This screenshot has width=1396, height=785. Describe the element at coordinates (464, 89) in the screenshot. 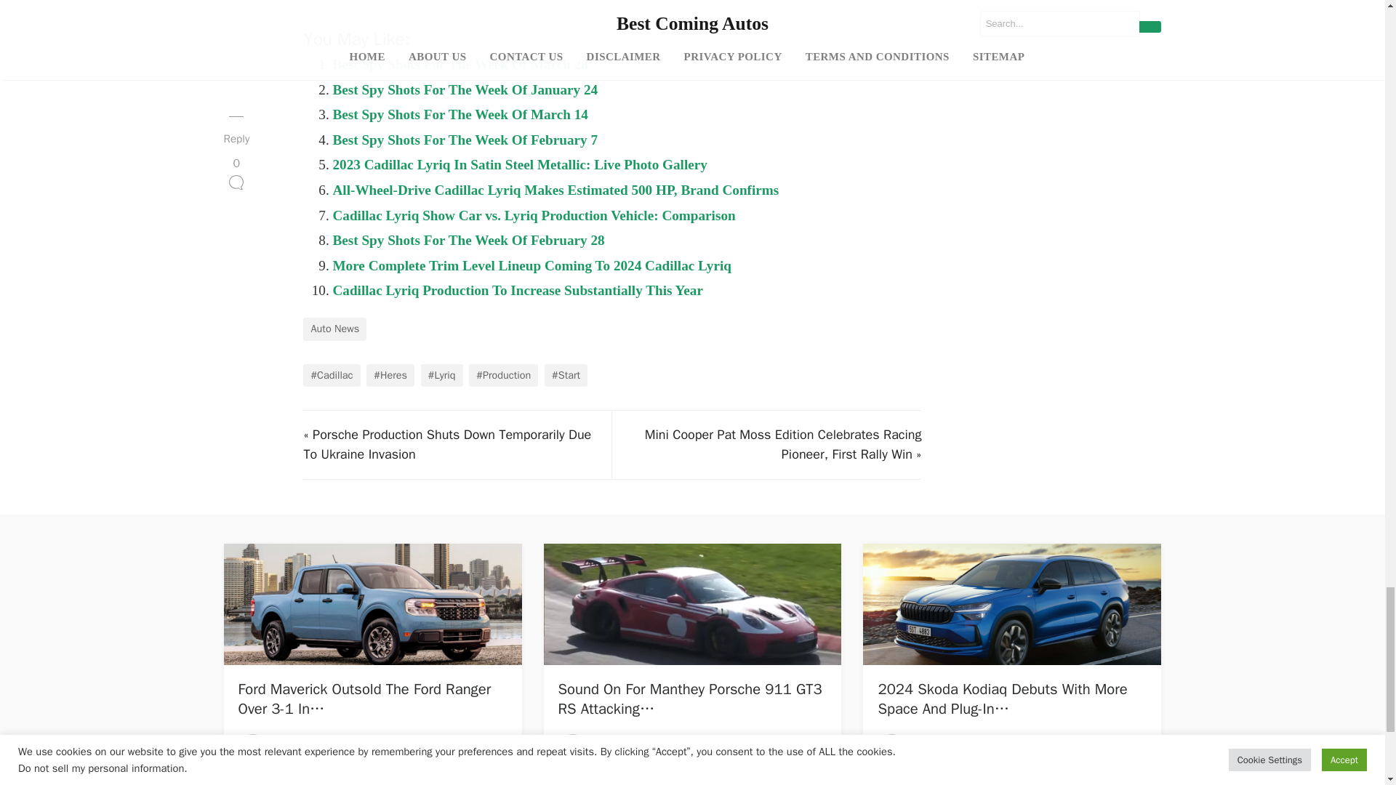

I see `Best Spy Shots For The Week Of January 24` at that location.